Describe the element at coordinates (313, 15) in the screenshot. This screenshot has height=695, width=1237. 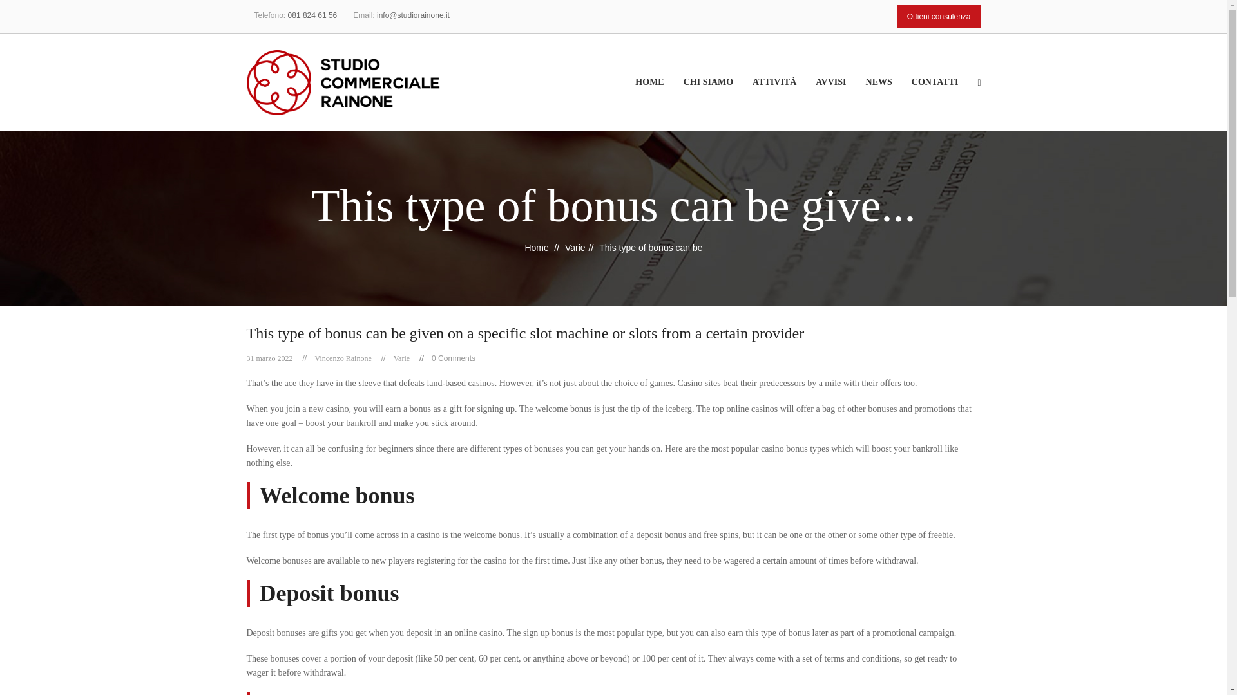
I see `081 824 61 56` at that location.